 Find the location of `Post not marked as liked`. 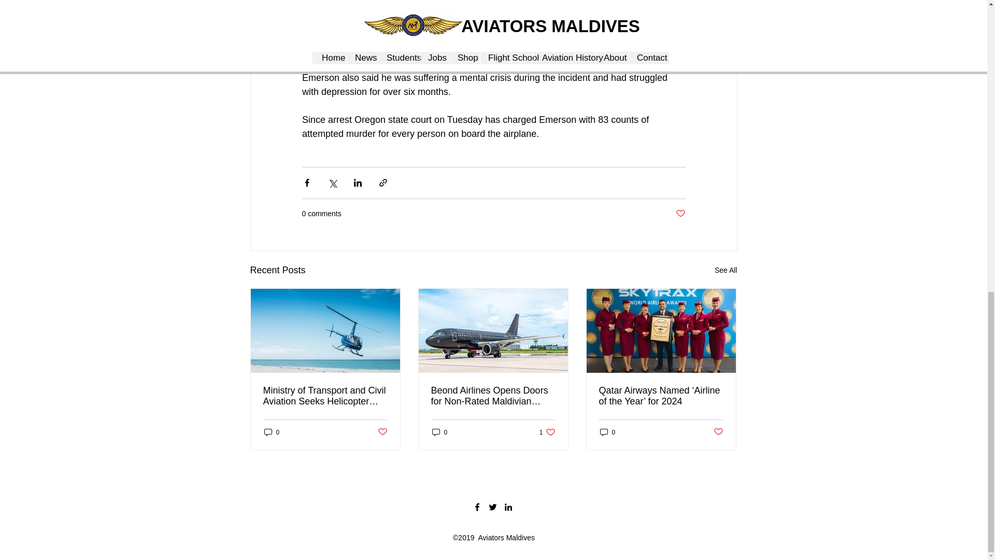

Post not marked as liked is located at coordinates (547, 432).